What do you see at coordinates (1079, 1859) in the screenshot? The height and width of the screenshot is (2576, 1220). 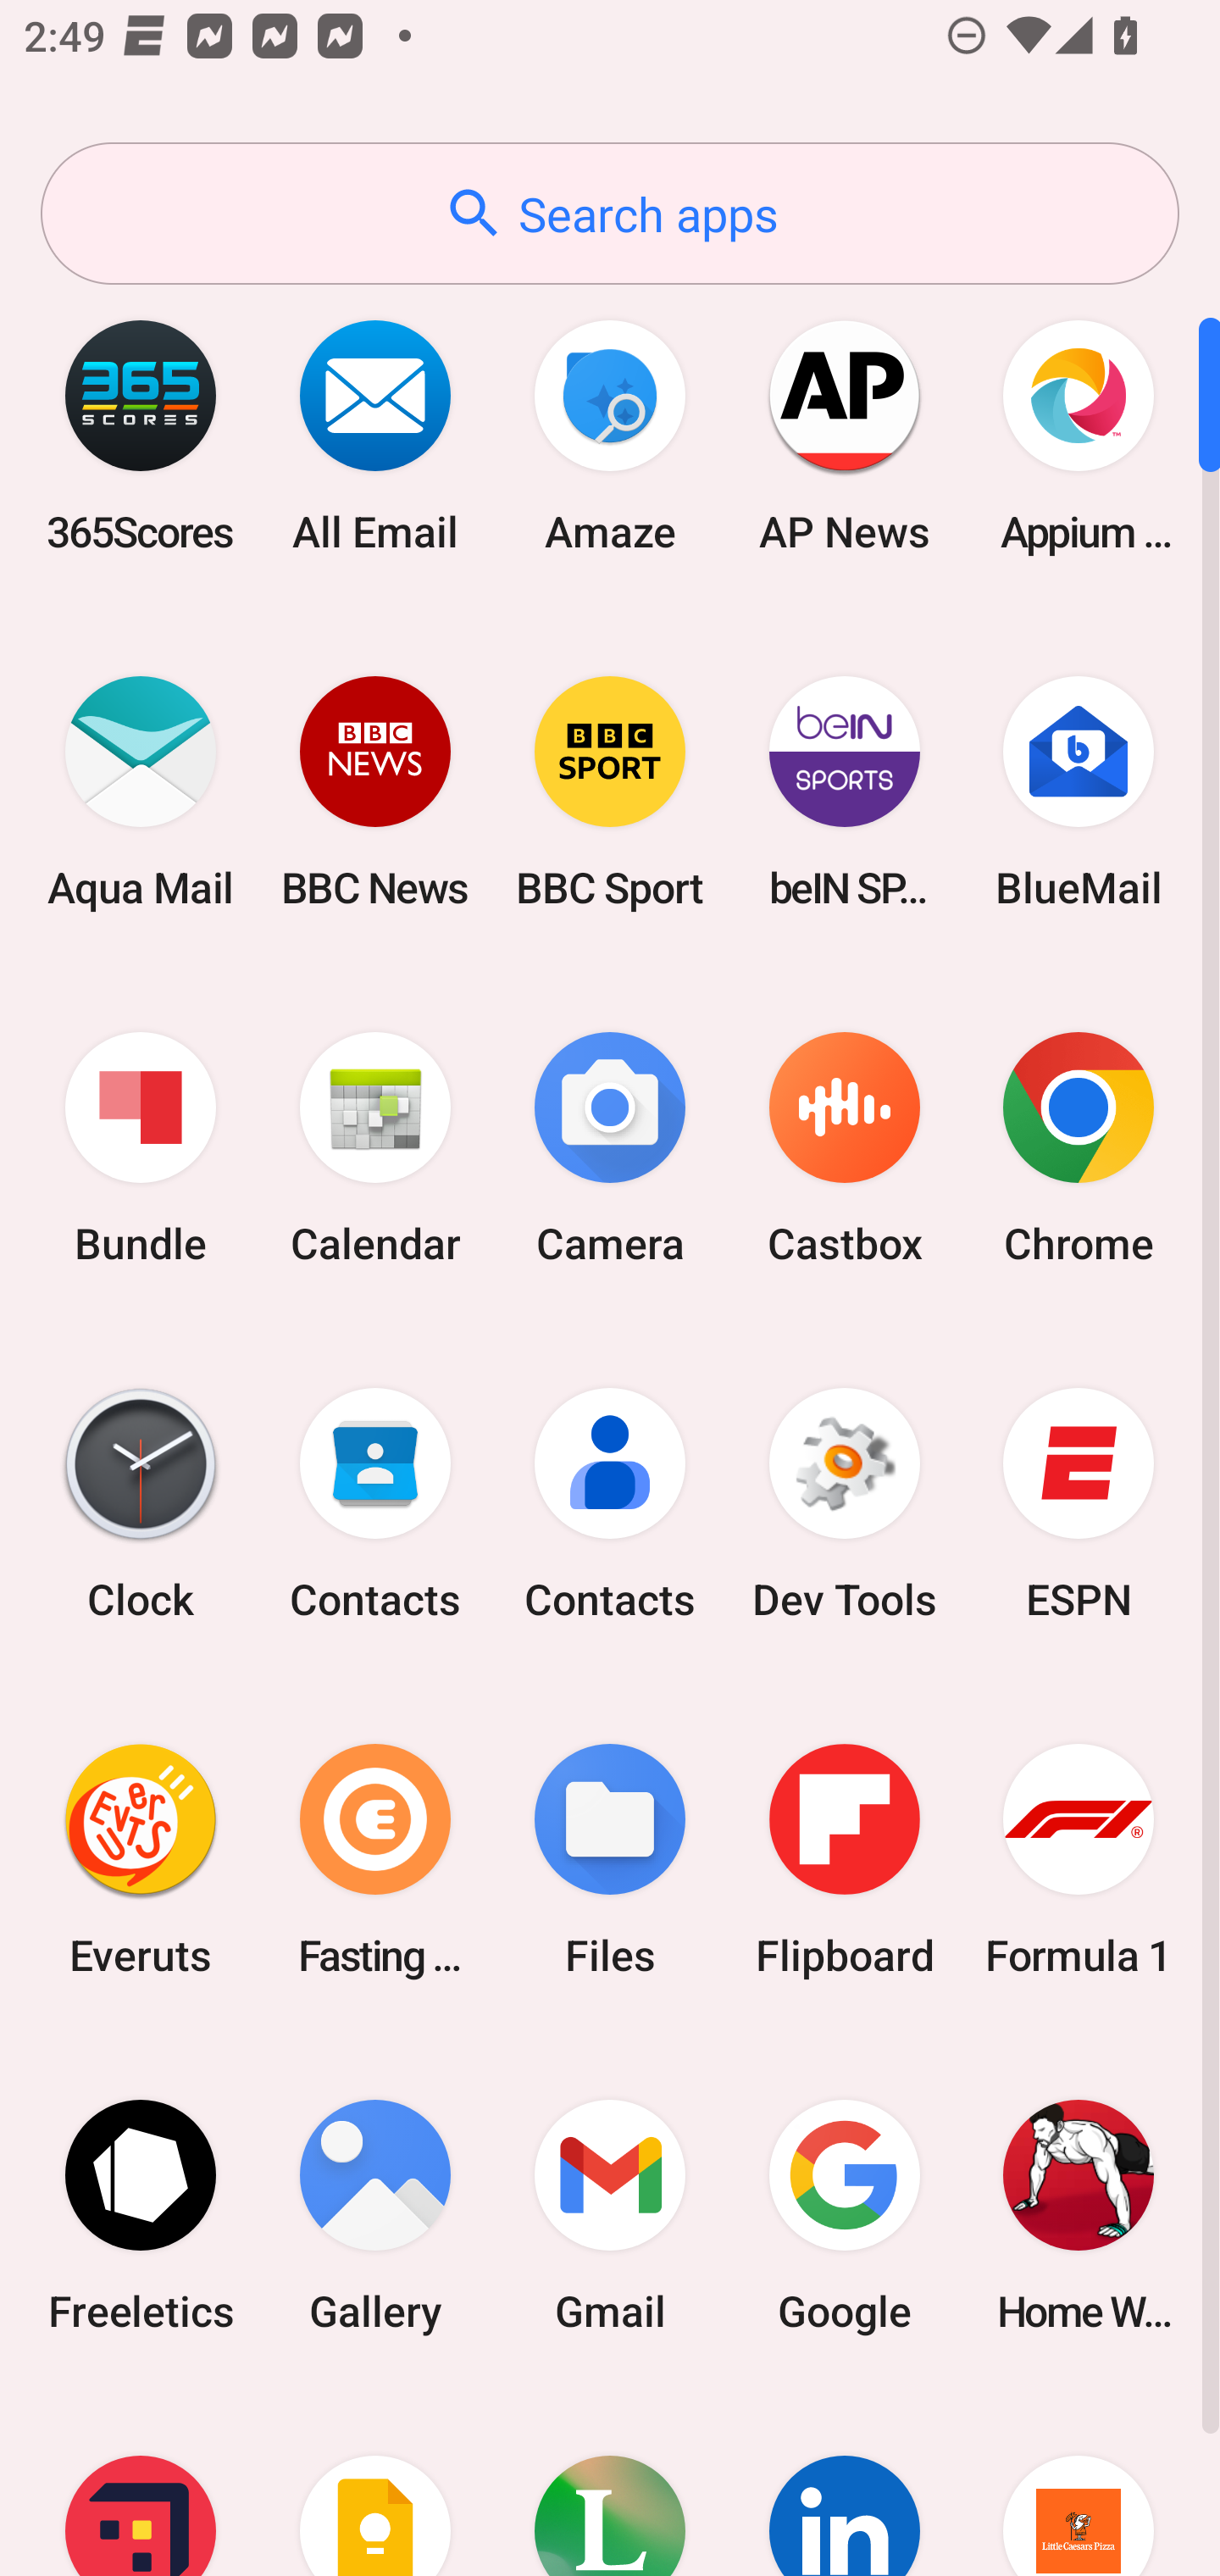 I see `Formula 1` at bounding box center [1079, 1859].